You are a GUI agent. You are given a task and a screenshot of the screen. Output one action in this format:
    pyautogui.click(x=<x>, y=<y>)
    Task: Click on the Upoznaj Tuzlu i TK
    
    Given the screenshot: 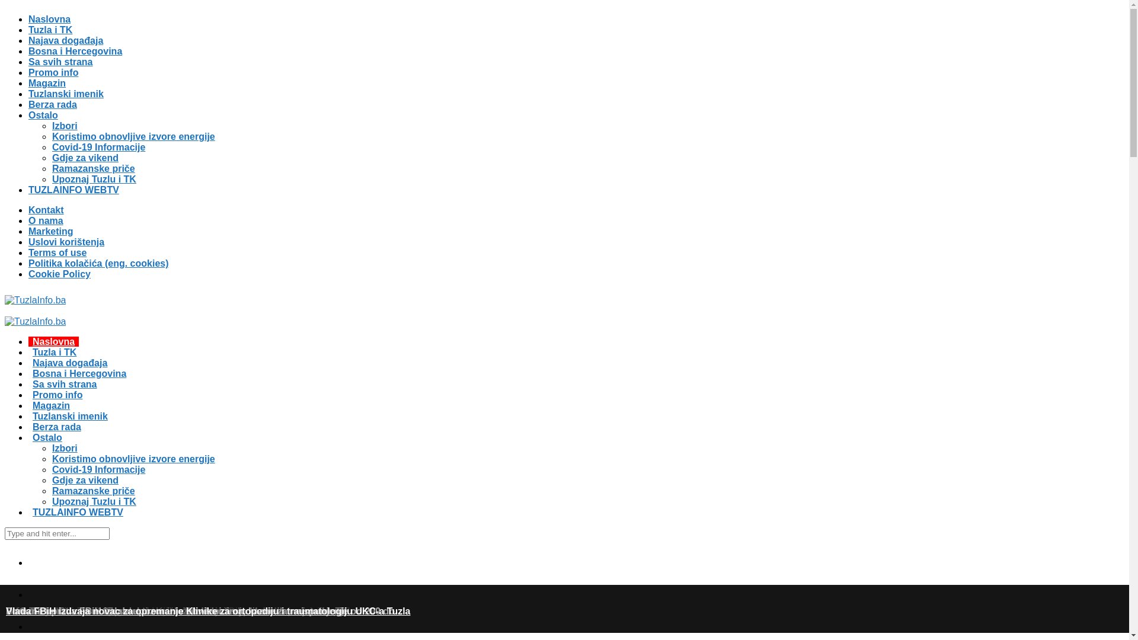 What is the action you would take?
    pyautogui.click(x=94, y=501)
    